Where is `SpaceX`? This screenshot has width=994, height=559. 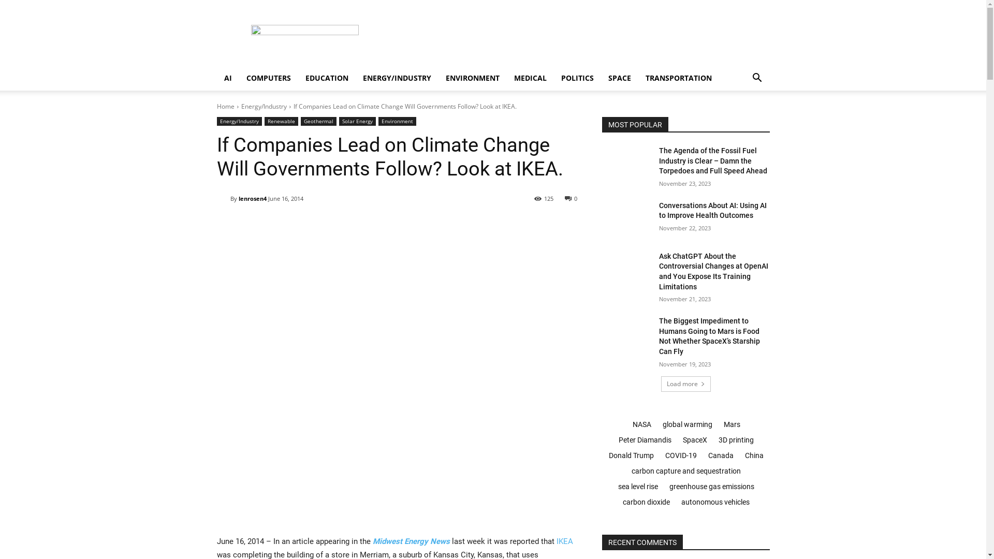 SpaceX is located at coordinates (695, 440).